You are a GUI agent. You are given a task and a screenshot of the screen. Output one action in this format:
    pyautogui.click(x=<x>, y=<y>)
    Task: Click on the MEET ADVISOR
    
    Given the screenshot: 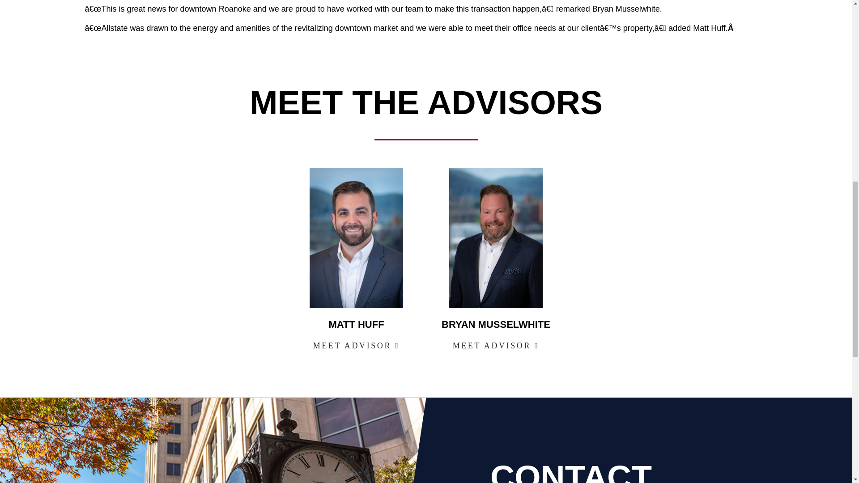 What is the action you would take?
    pyautogui.click(x=356, y=346)
    